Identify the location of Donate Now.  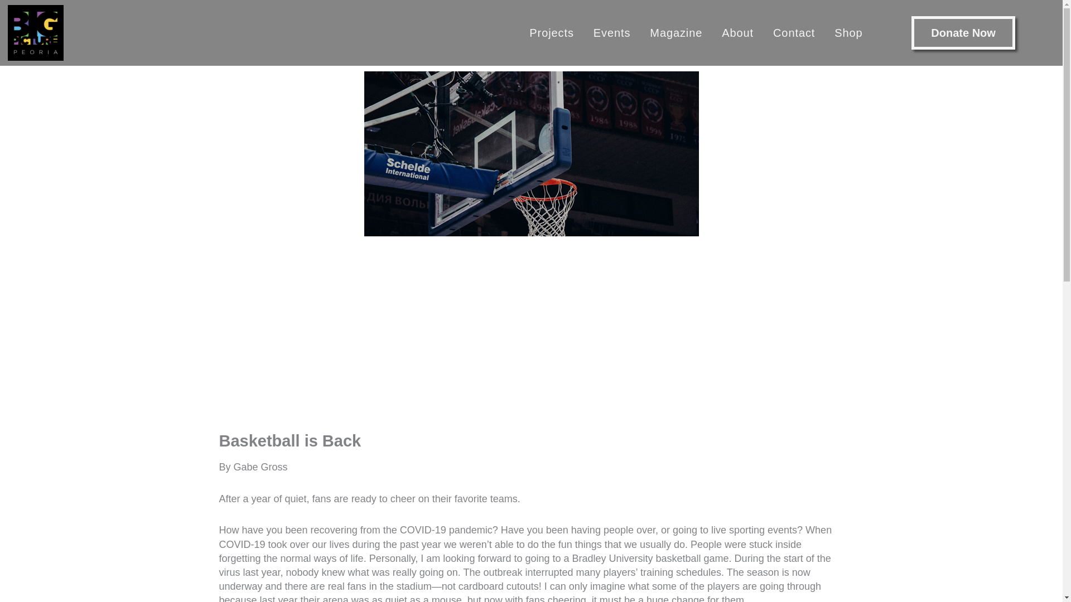
(963, 32).